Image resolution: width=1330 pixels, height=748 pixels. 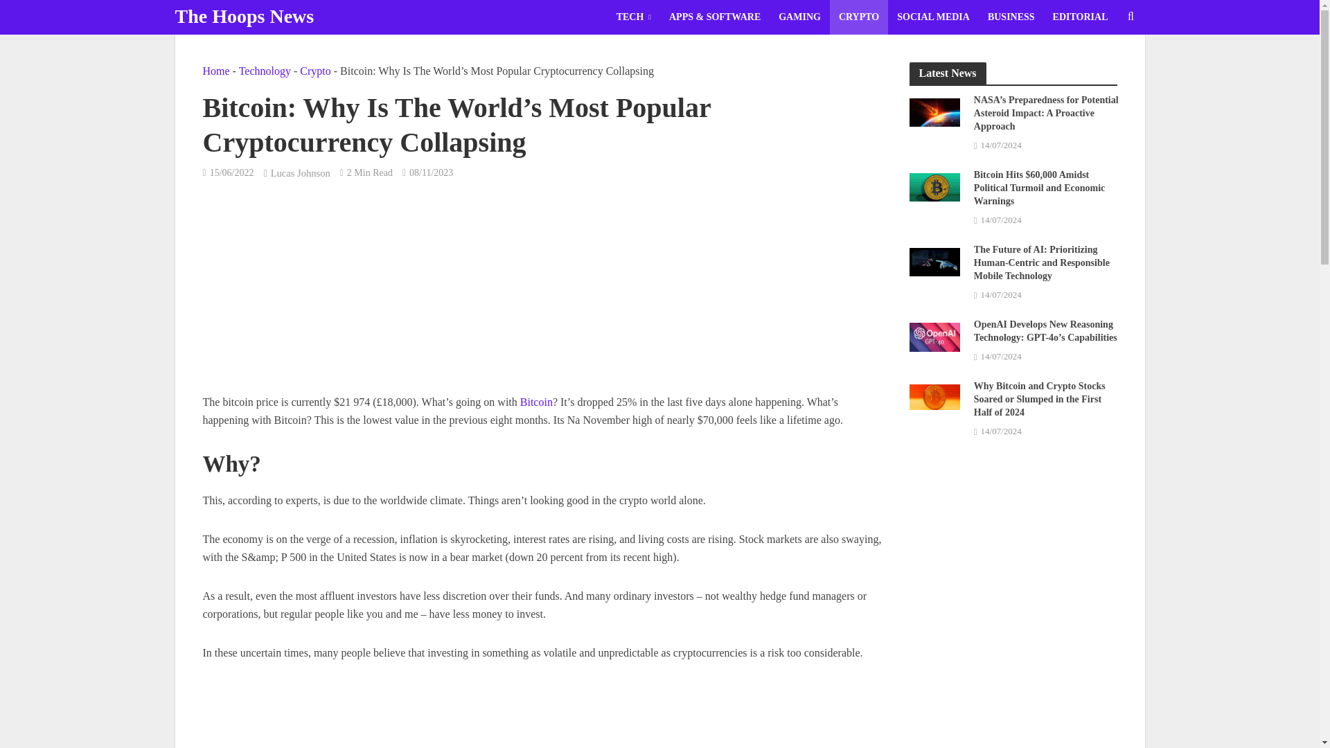 I want to click on BUSINESS, so click(x=1011, y=17).